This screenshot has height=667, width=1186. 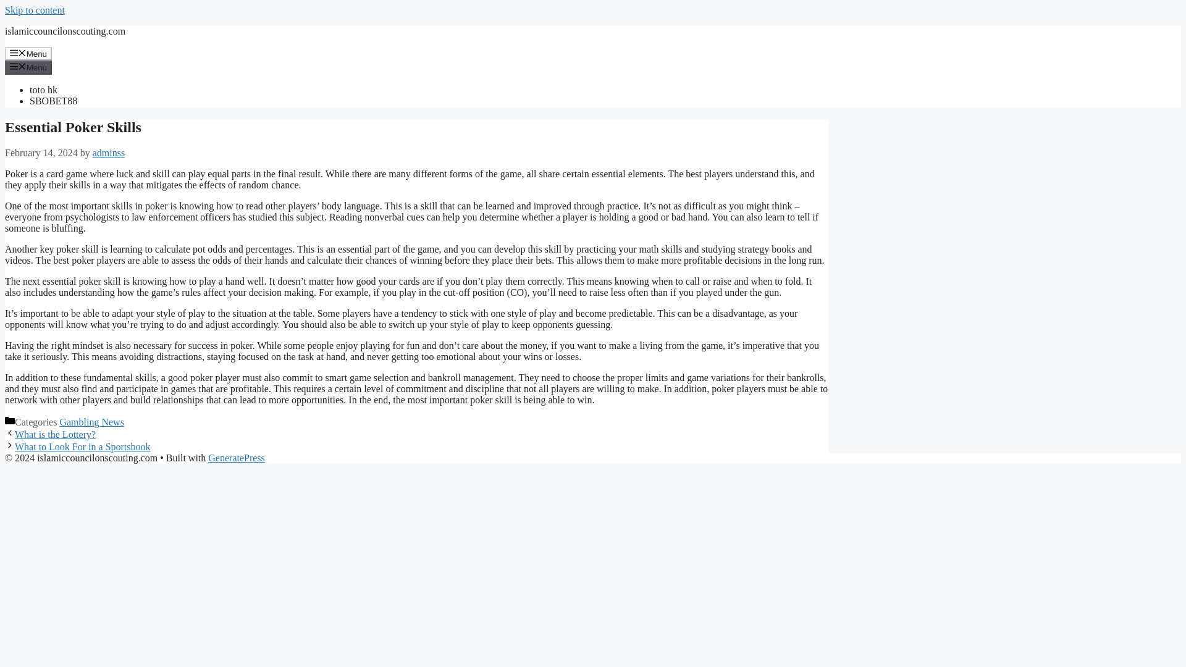 What do you see at coordinates (28, 67) in the screenshot?
I see `Menu` at bounding box center [28, 67].